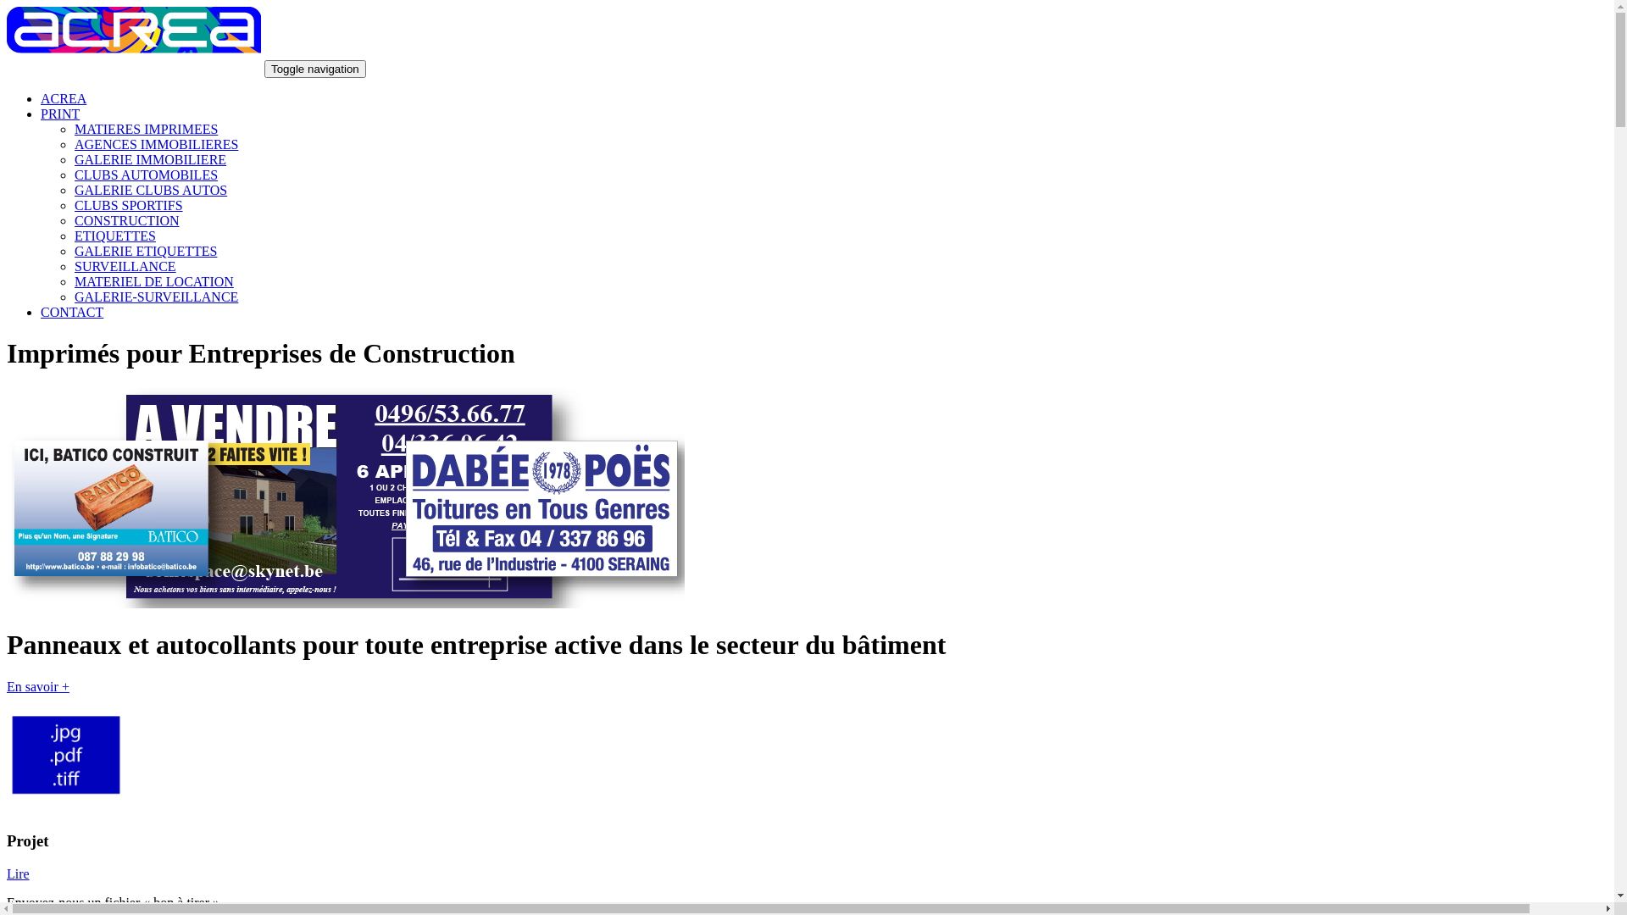 This screenshot has height=915, width=1627. I want to click on MATERIEL DE LOCATION, so click(154, 281).